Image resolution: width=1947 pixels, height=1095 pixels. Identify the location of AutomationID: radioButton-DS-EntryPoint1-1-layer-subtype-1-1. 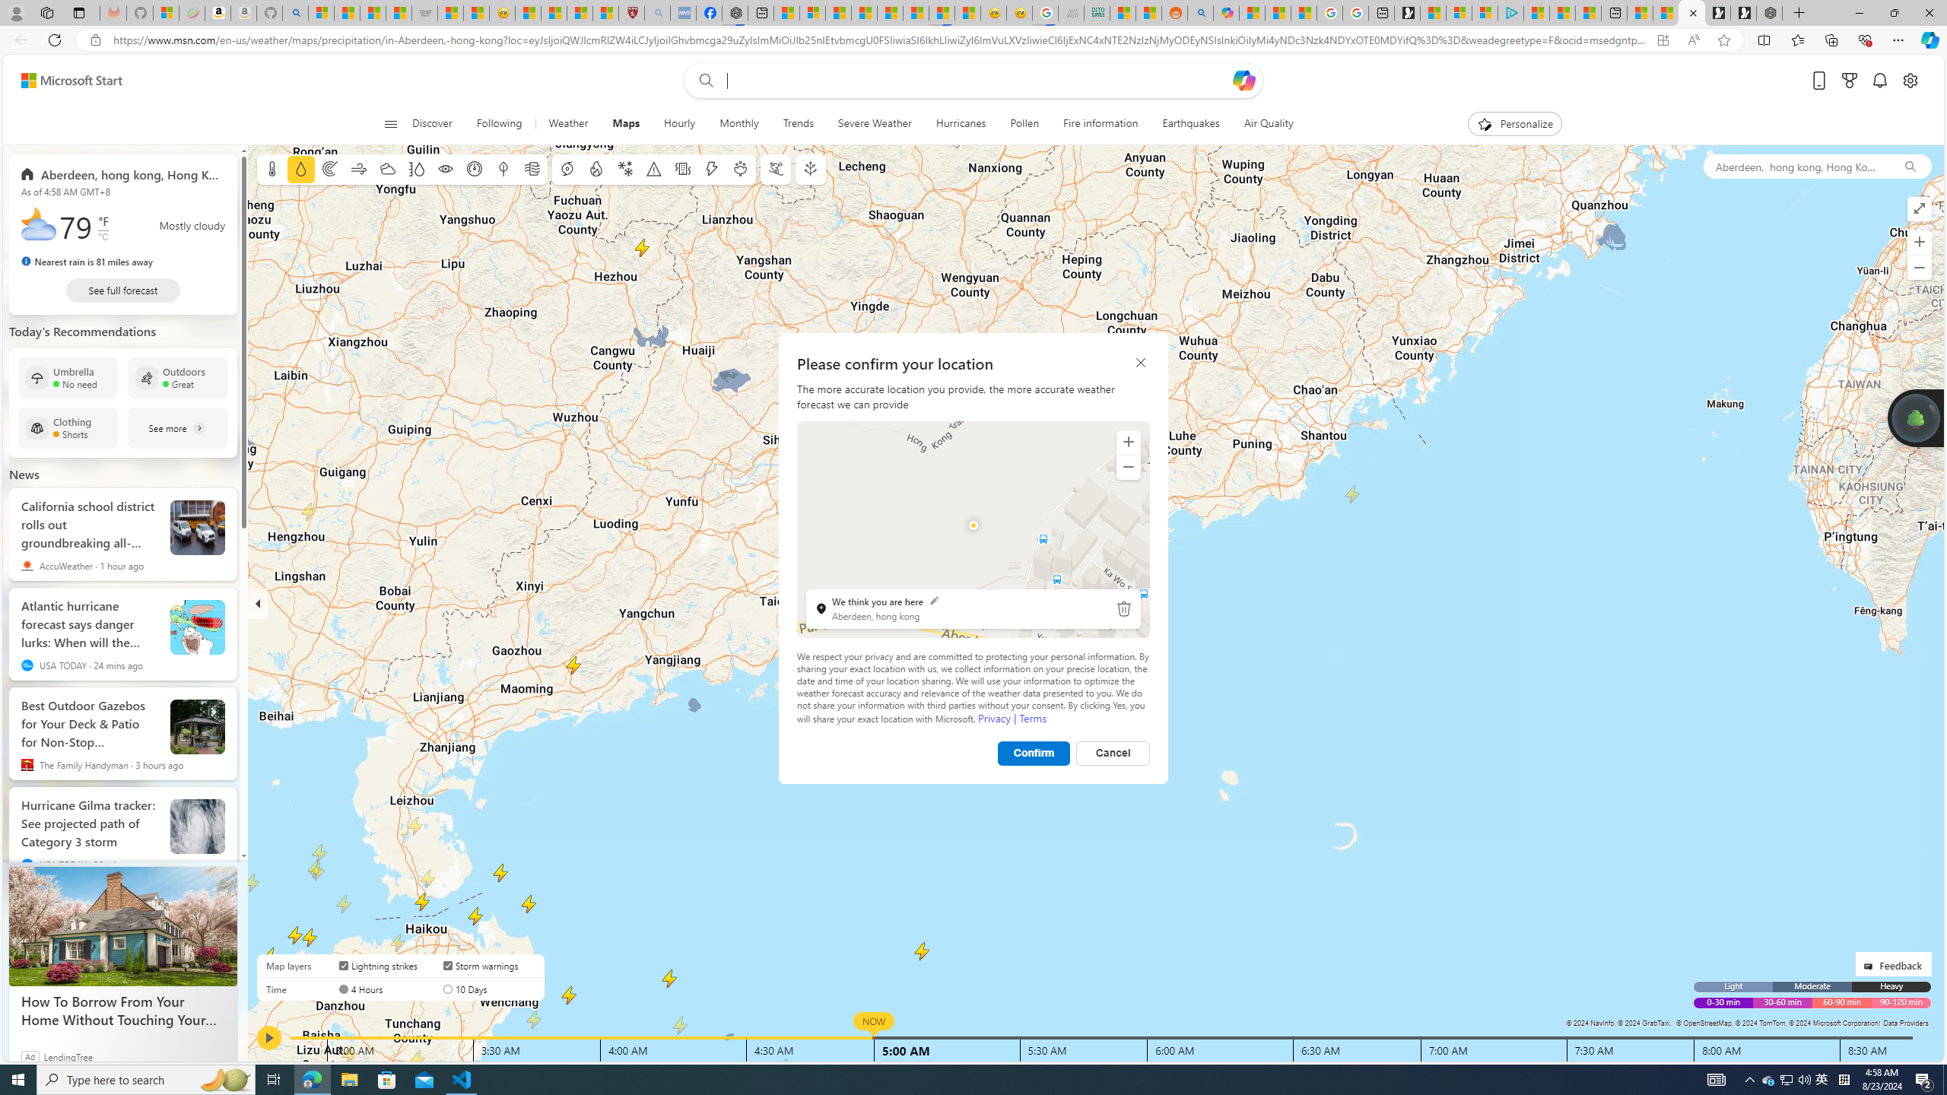
(447, 989).